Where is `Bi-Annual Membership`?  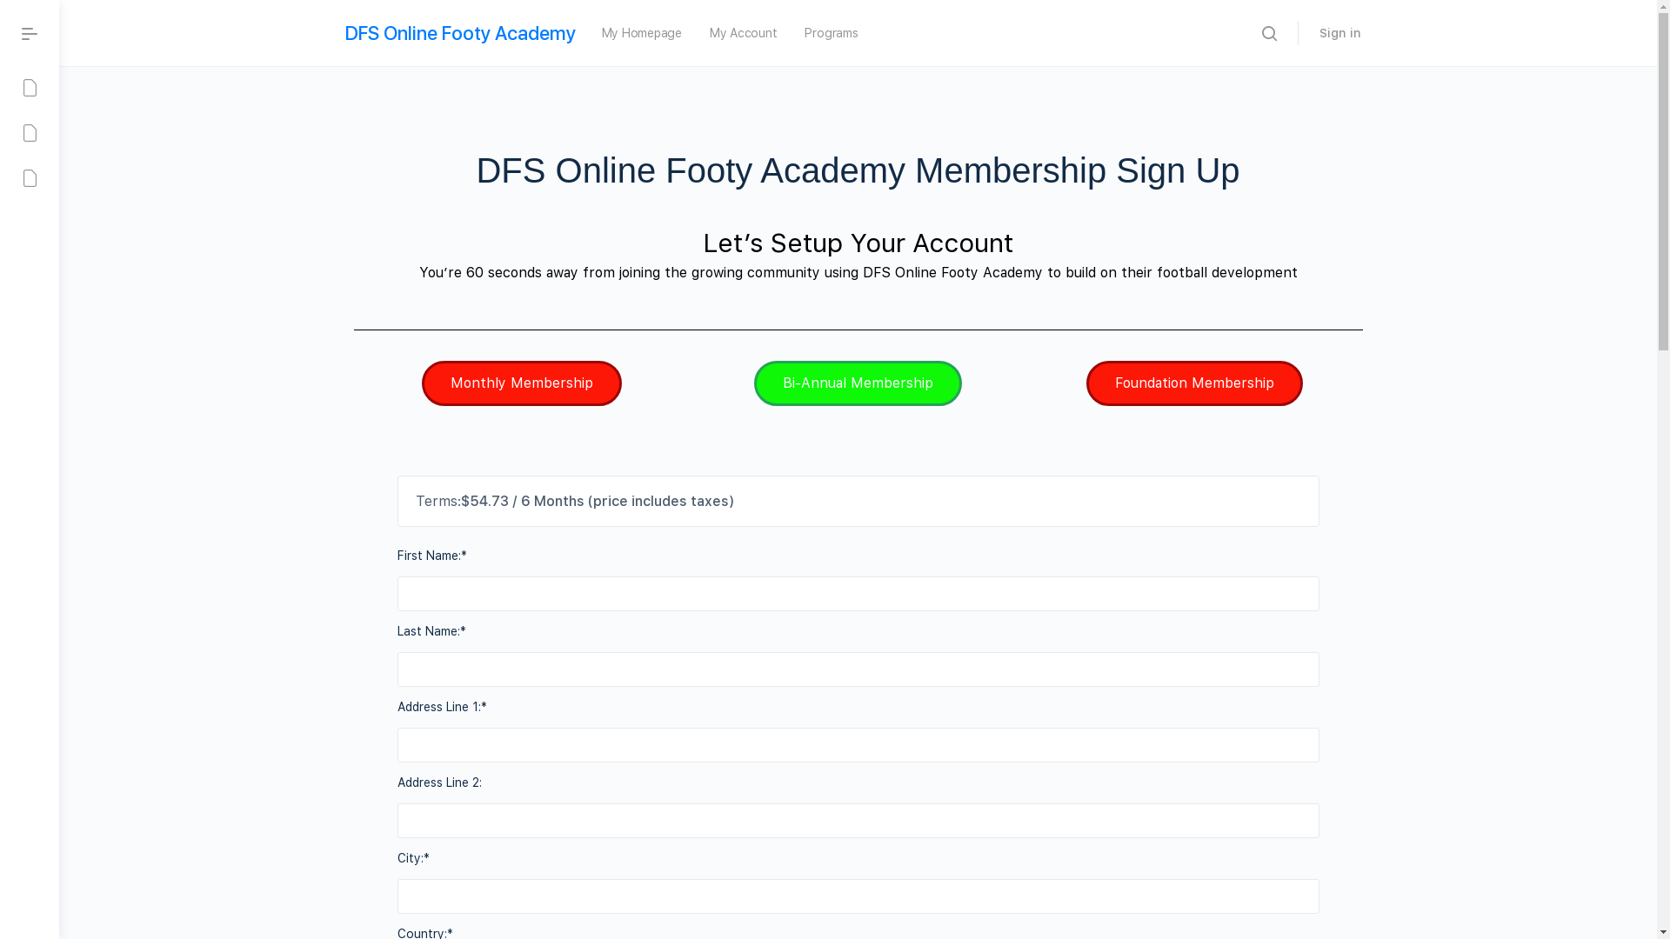
Bi-Annual Membership is located at coordinates (858, 383).